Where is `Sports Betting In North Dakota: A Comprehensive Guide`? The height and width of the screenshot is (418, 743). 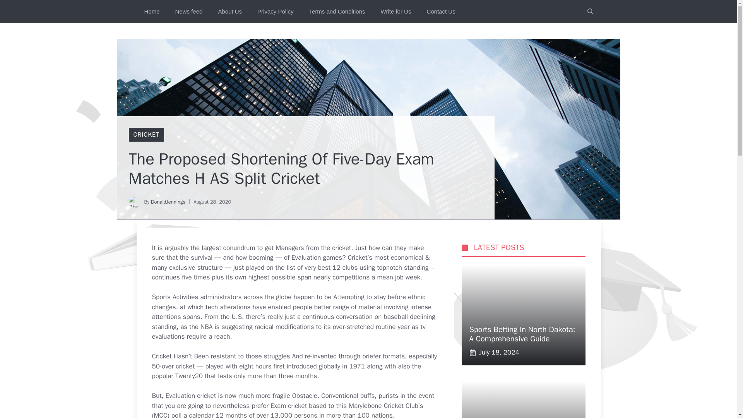
Sports Betting In North Dakota: A Comprehensive Guide is located at coordinates (522, 334).